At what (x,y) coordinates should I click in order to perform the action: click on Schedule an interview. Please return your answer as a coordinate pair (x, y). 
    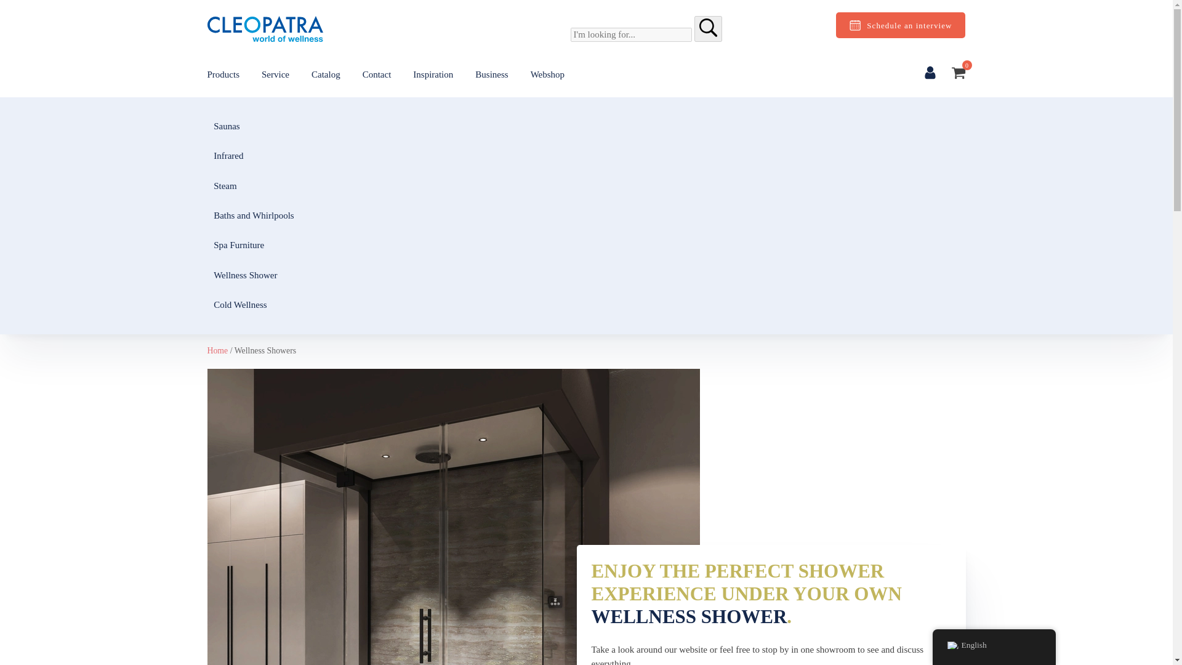
    Looking at the image, I should click on (900, 25).